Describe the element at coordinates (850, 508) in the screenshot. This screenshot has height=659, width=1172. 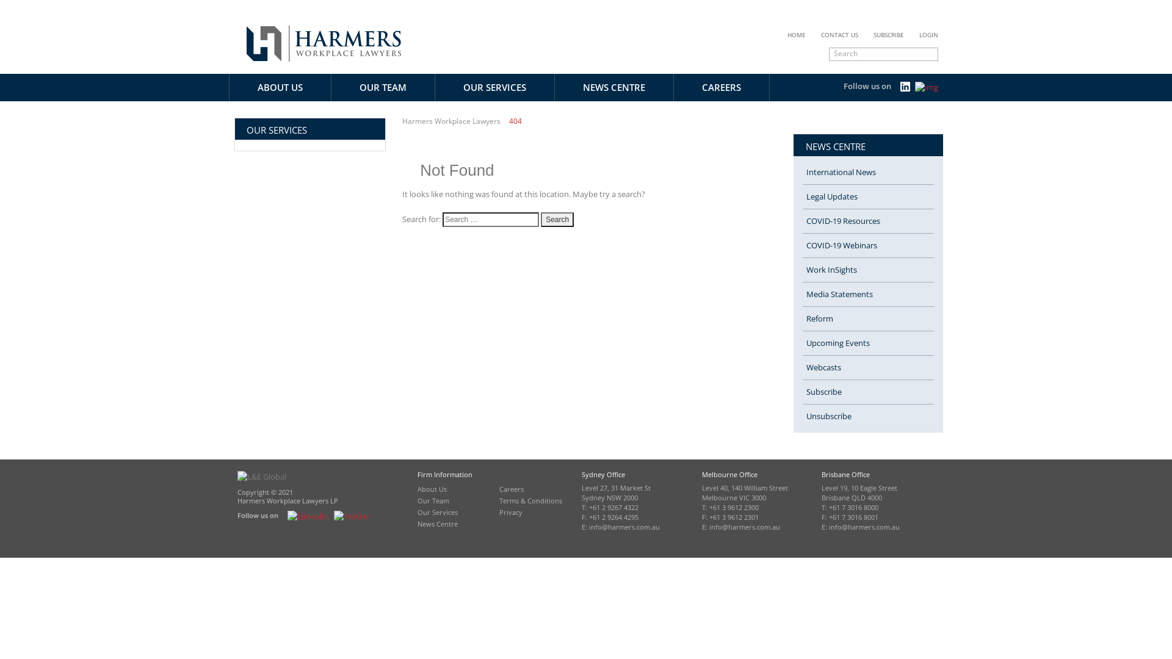
I see `T: +61 7 3016 8000` at that location.